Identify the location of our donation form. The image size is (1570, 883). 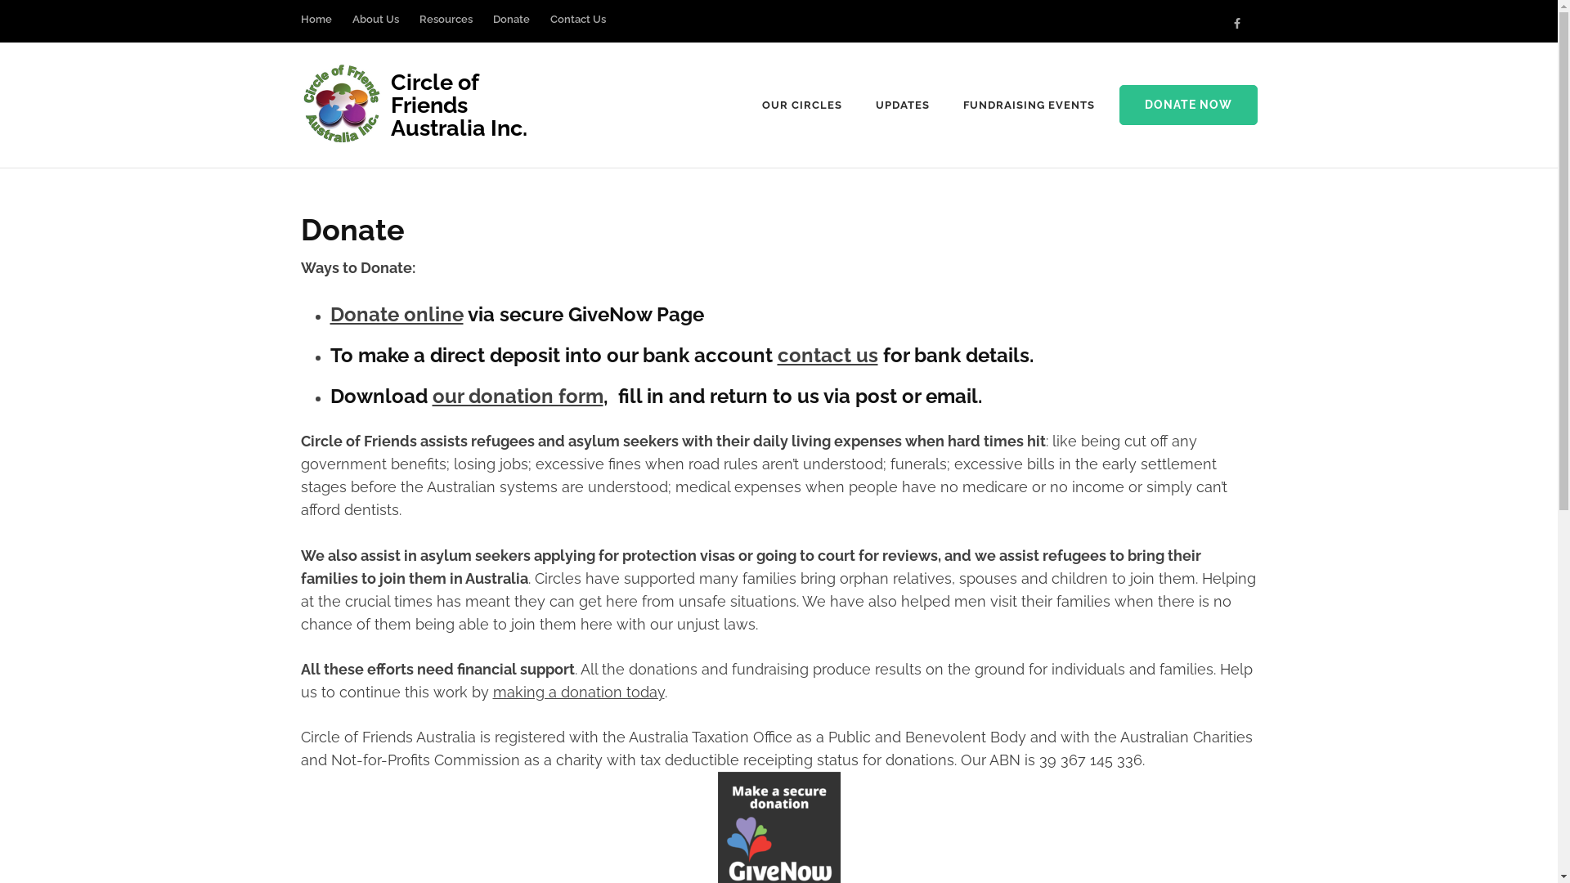
(517, 396).